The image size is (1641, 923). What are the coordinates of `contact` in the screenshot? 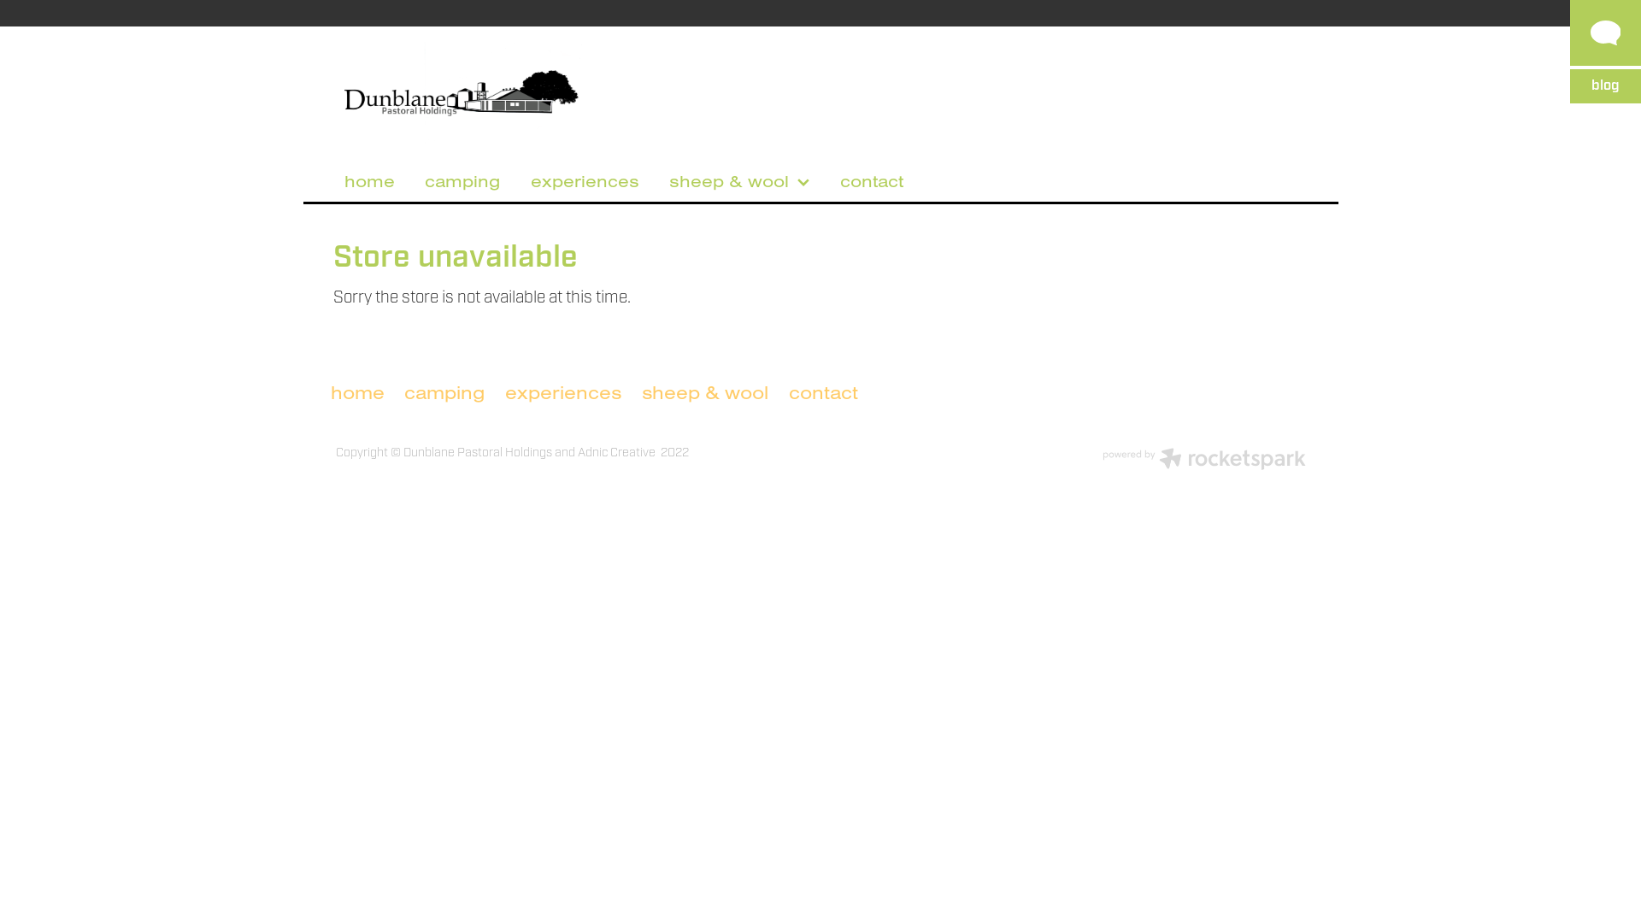 It's located at (872, 181).